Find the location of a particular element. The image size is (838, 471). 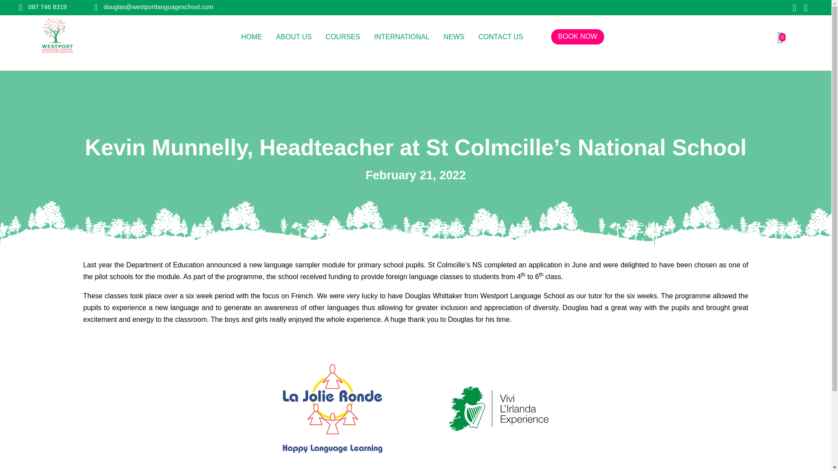

BOOK NOW is located at coordinates (578, 37).